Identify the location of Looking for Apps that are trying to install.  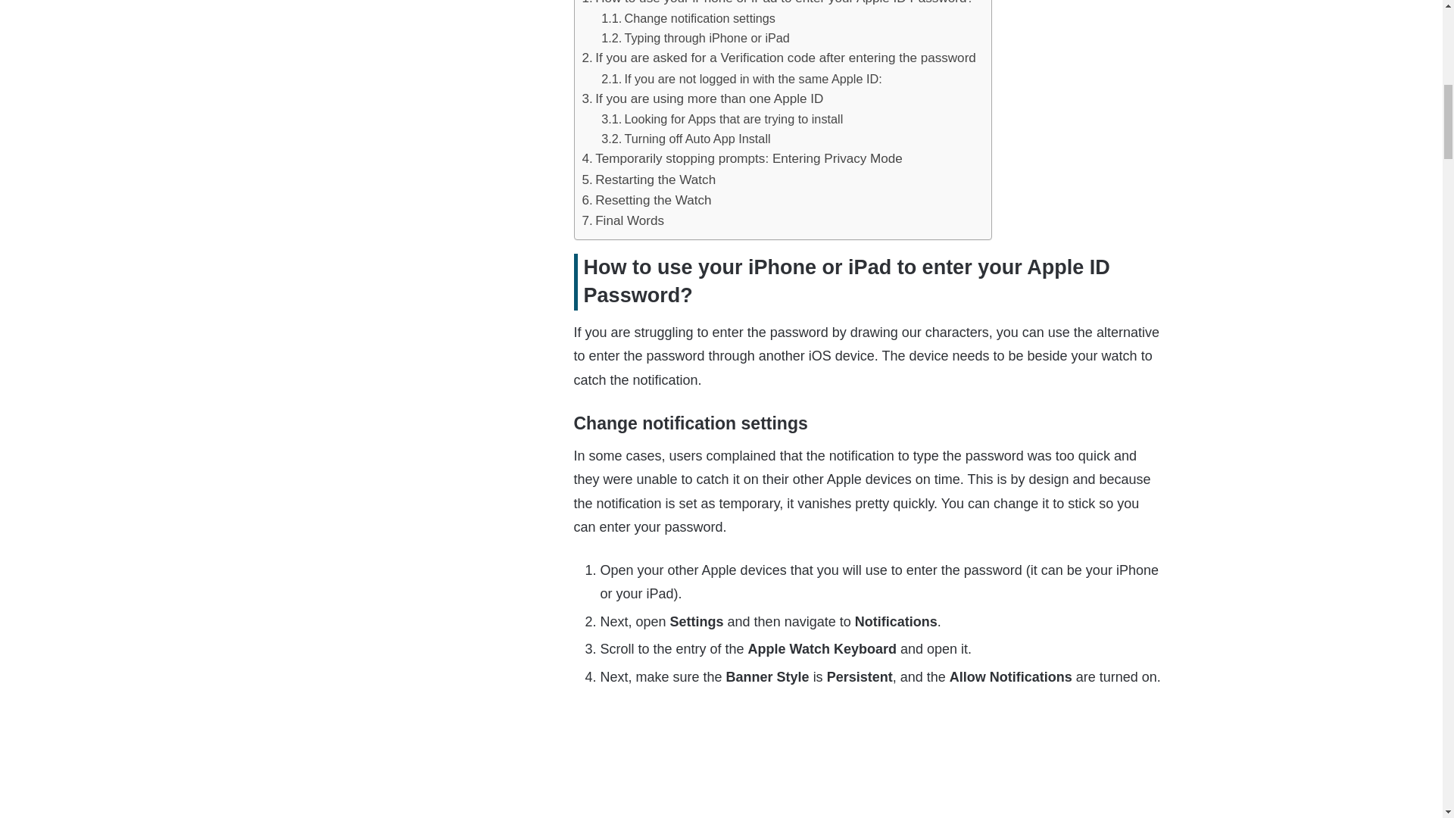
(722, 118).